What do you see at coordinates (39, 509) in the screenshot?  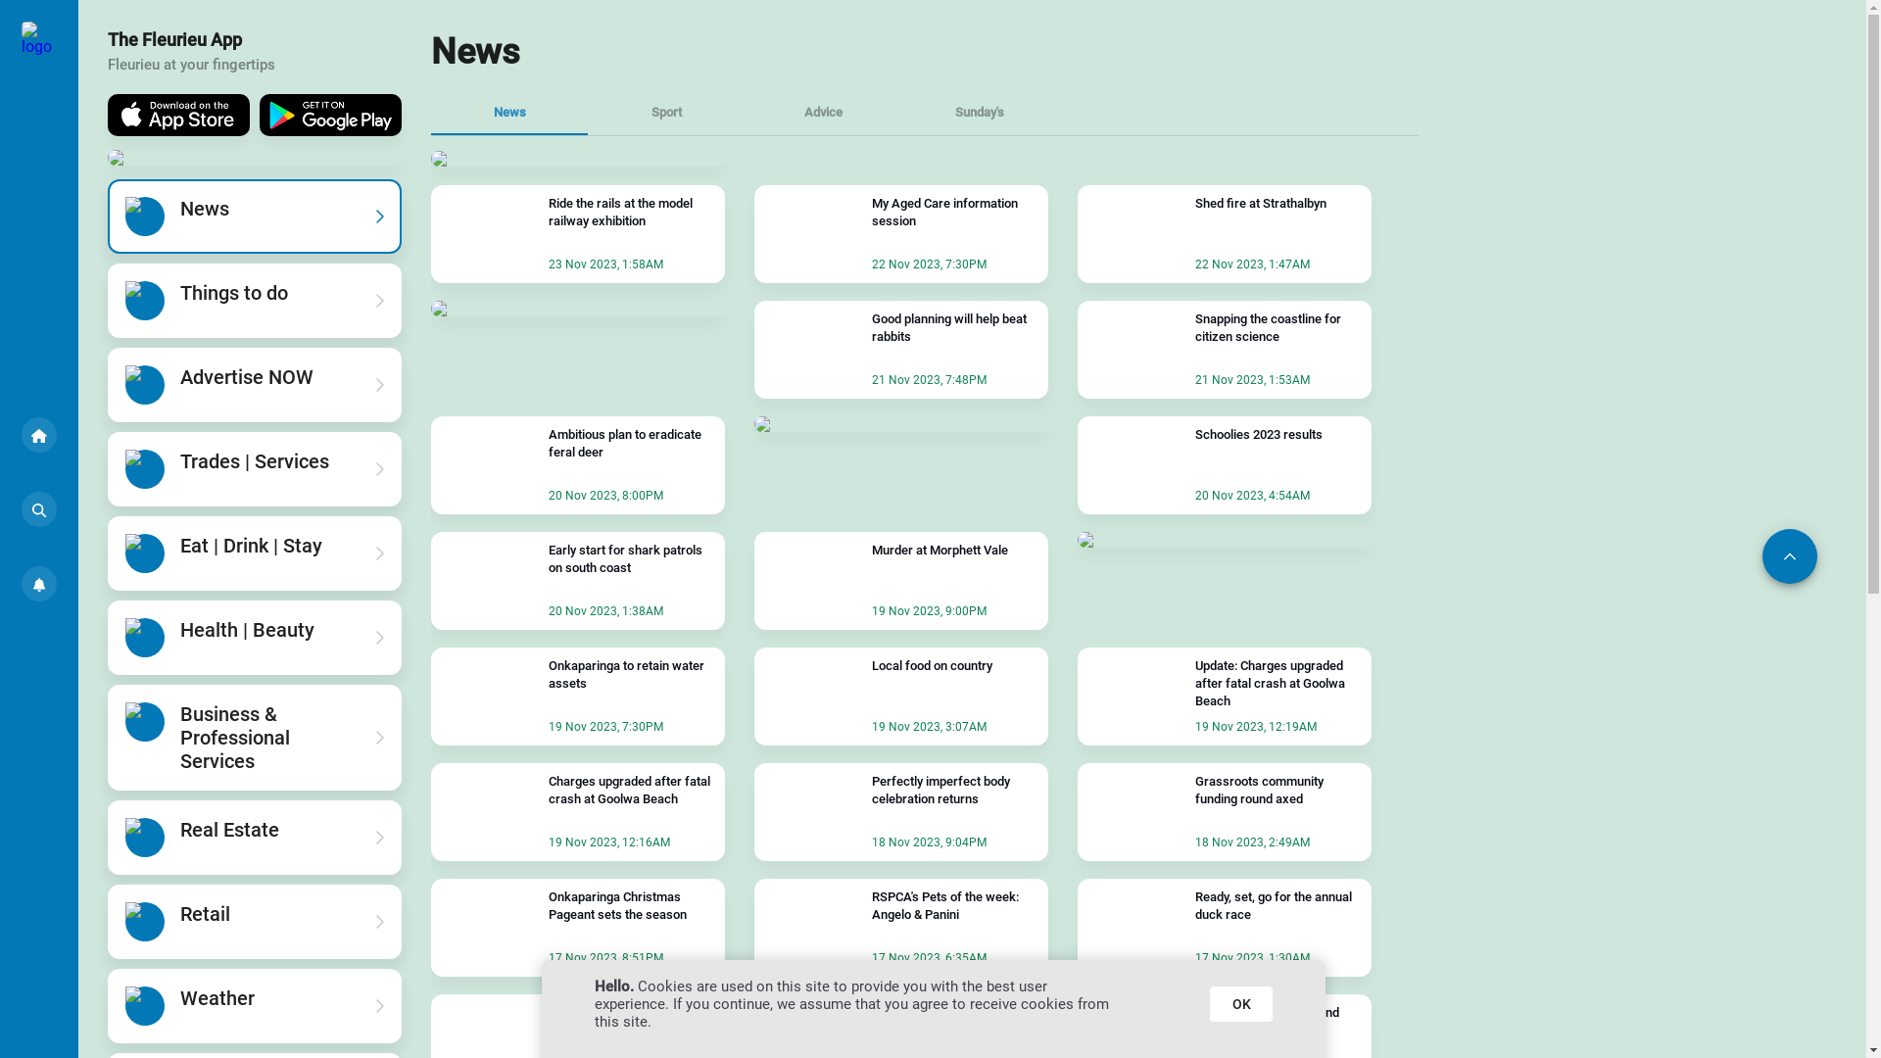 I see `Search` at bounding box center [39, 509].